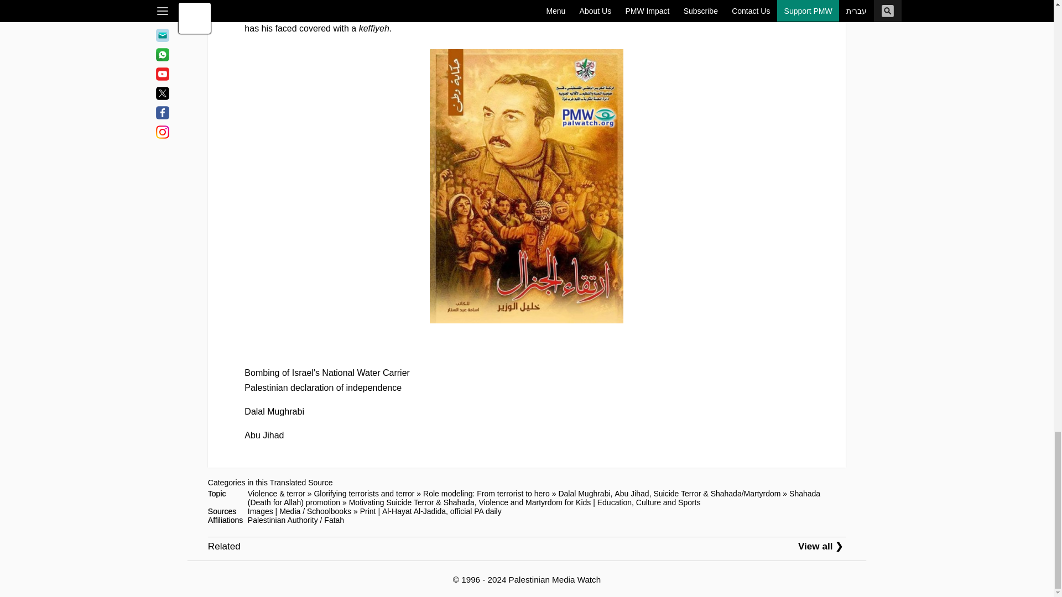 The image size is (1062, 597). What do you see at coordinates (649, 502) in the screenshot?
I see `Education, Culture and Sports` at bounding box center [649, 502].